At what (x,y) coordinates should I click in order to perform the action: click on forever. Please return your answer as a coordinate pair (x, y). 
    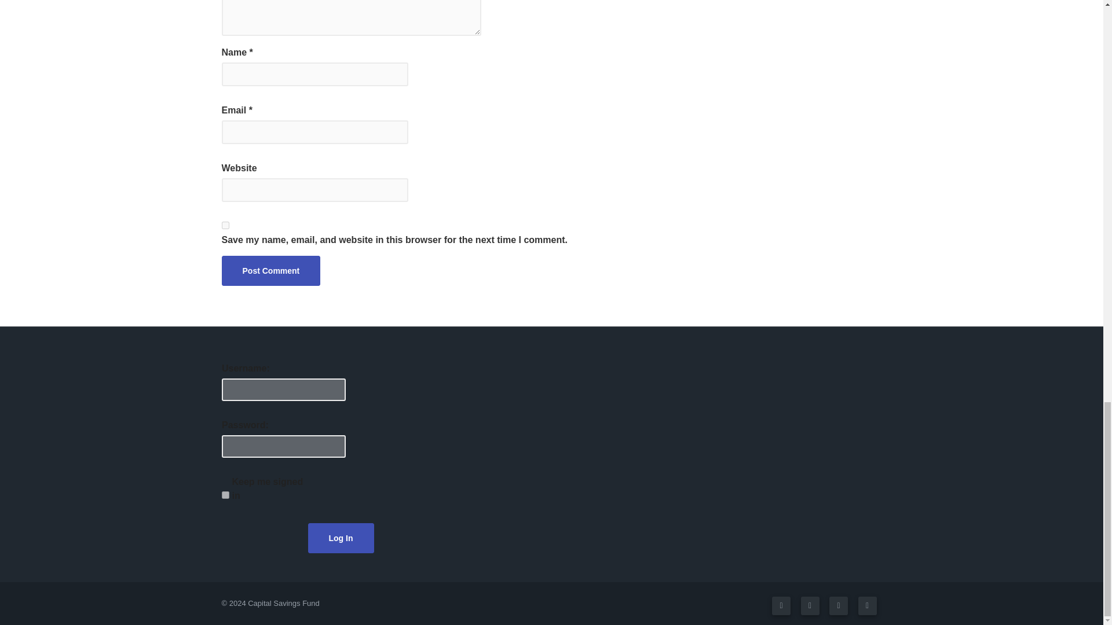
    Looking at the image, I should click on (225, 494).